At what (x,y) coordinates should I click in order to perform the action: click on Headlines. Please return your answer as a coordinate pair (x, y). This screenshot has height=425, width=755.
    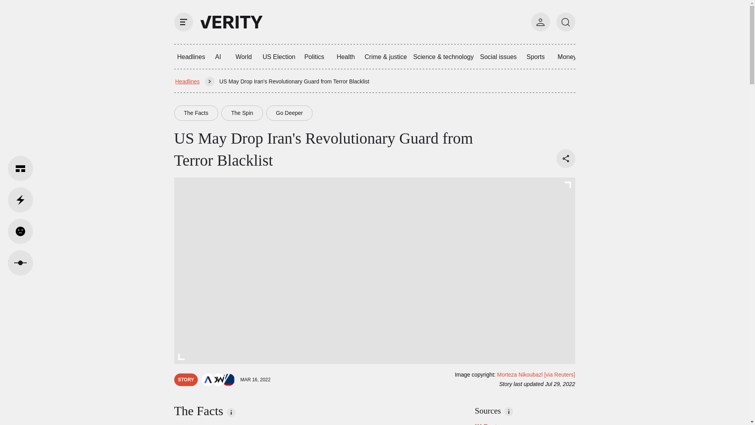
    Looking at the image, I should click on (191, 57).